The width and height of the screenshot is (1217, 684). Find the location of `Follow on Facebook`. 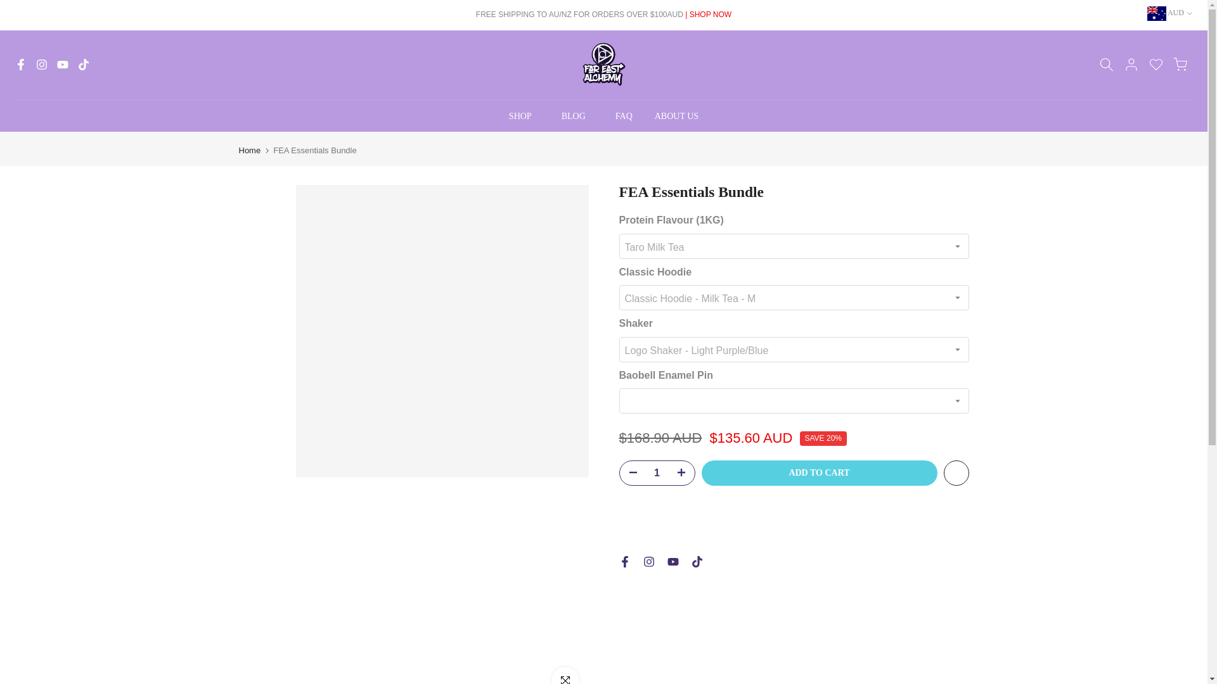

Follow on Facebook is located at coordinates (624, 562).